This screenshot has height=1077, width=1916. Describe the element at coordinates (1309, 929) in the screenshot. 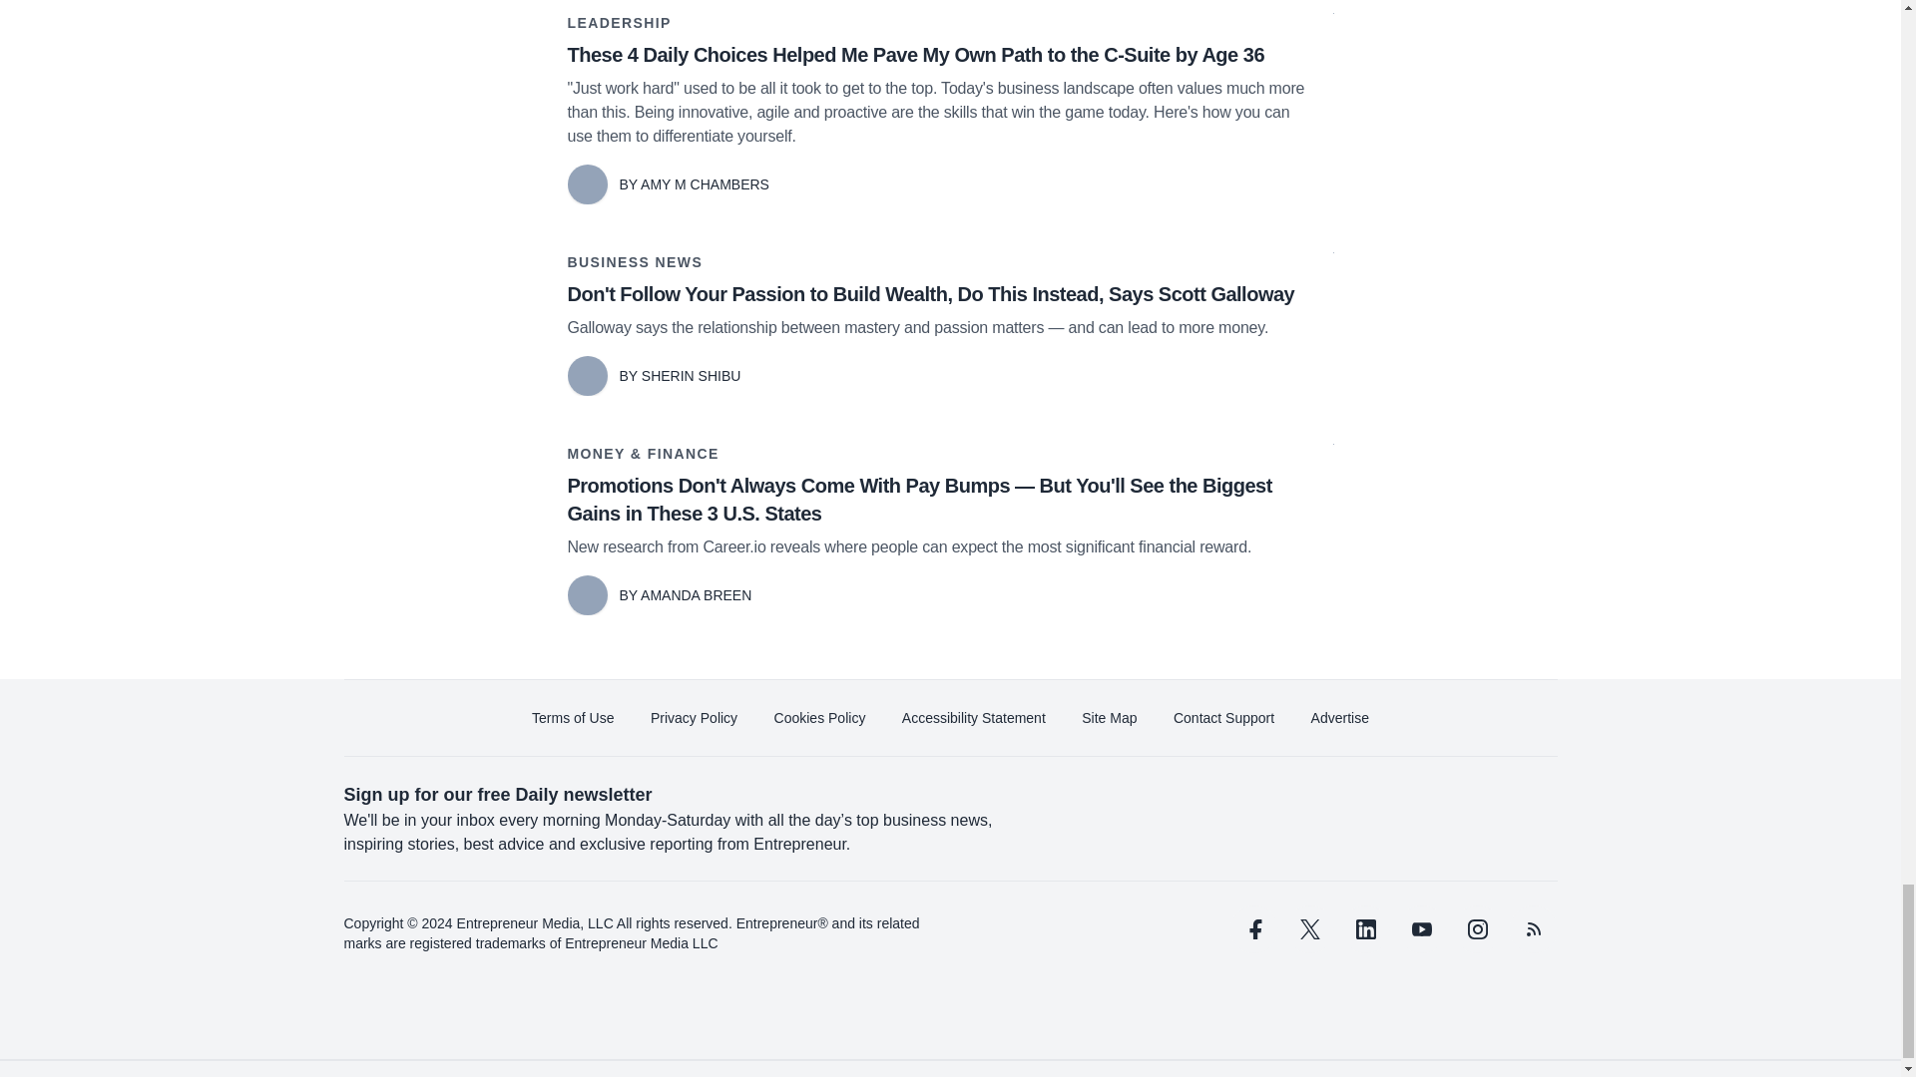

I see `twitter` at that location.